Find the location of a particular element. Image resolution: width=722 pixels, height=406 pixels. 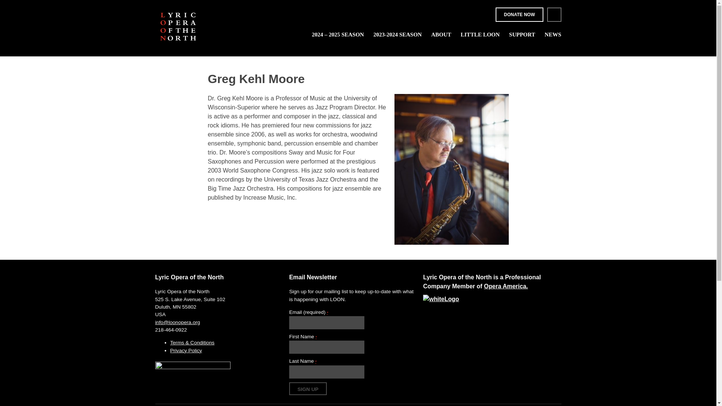

SUPPORT is located at coordinates (522, 35).